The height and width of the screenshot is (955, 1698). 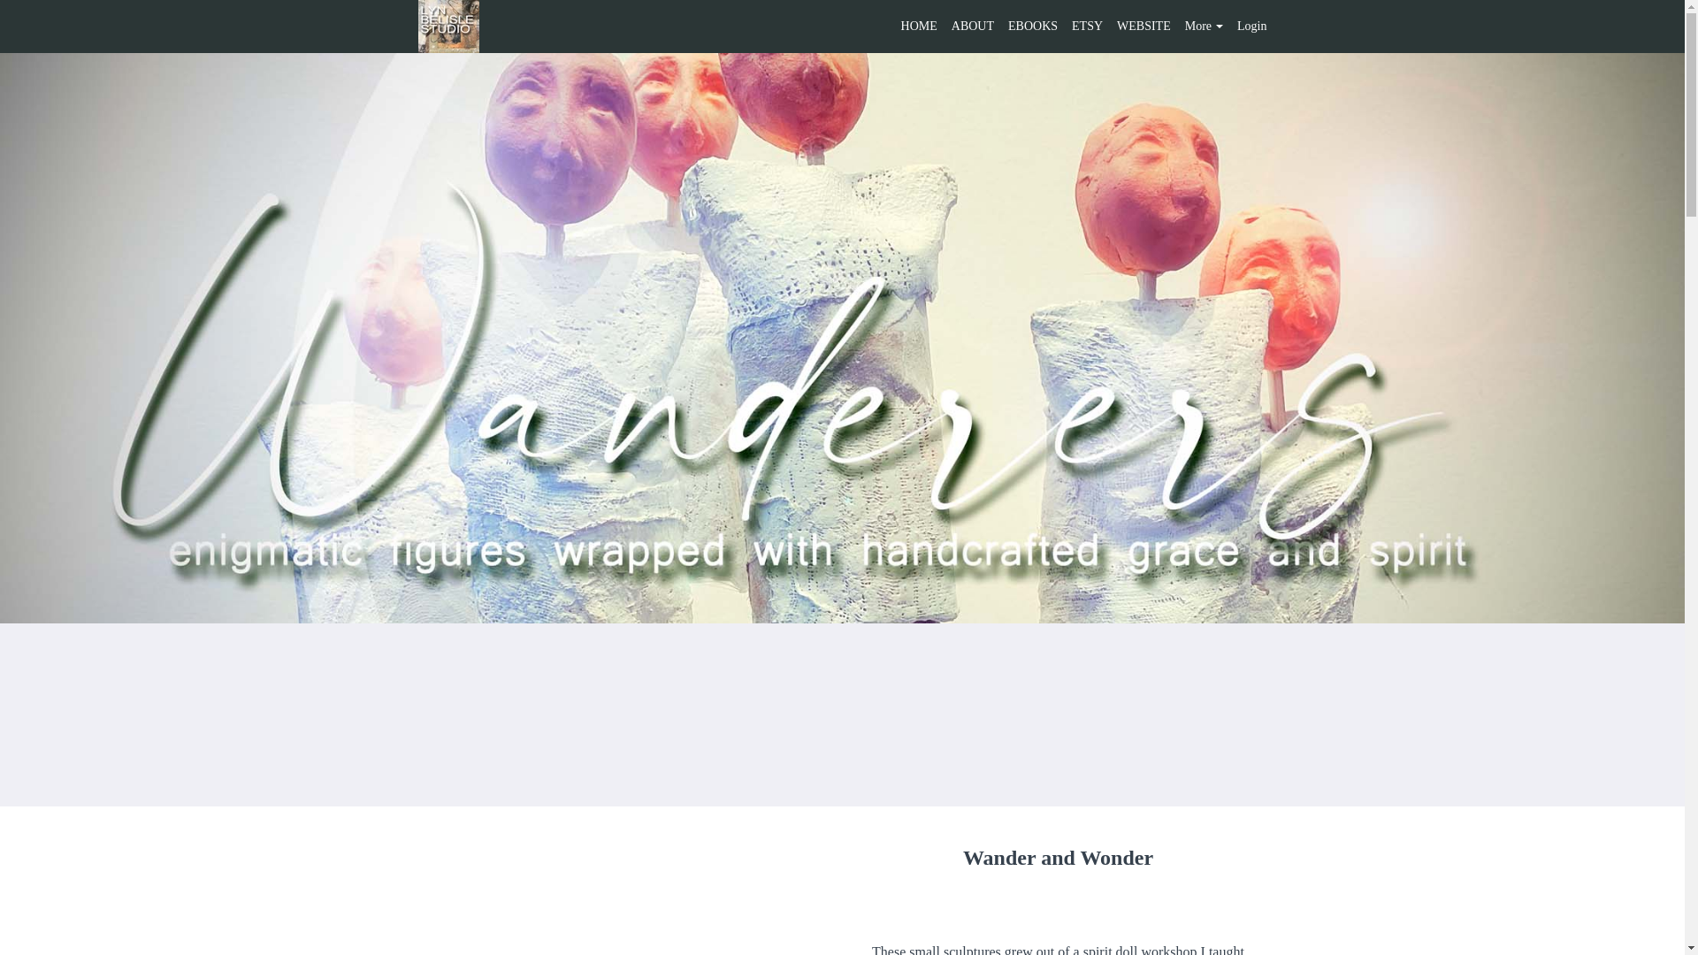 I want to click on EBOOKS, so click(x=1033, y=27).